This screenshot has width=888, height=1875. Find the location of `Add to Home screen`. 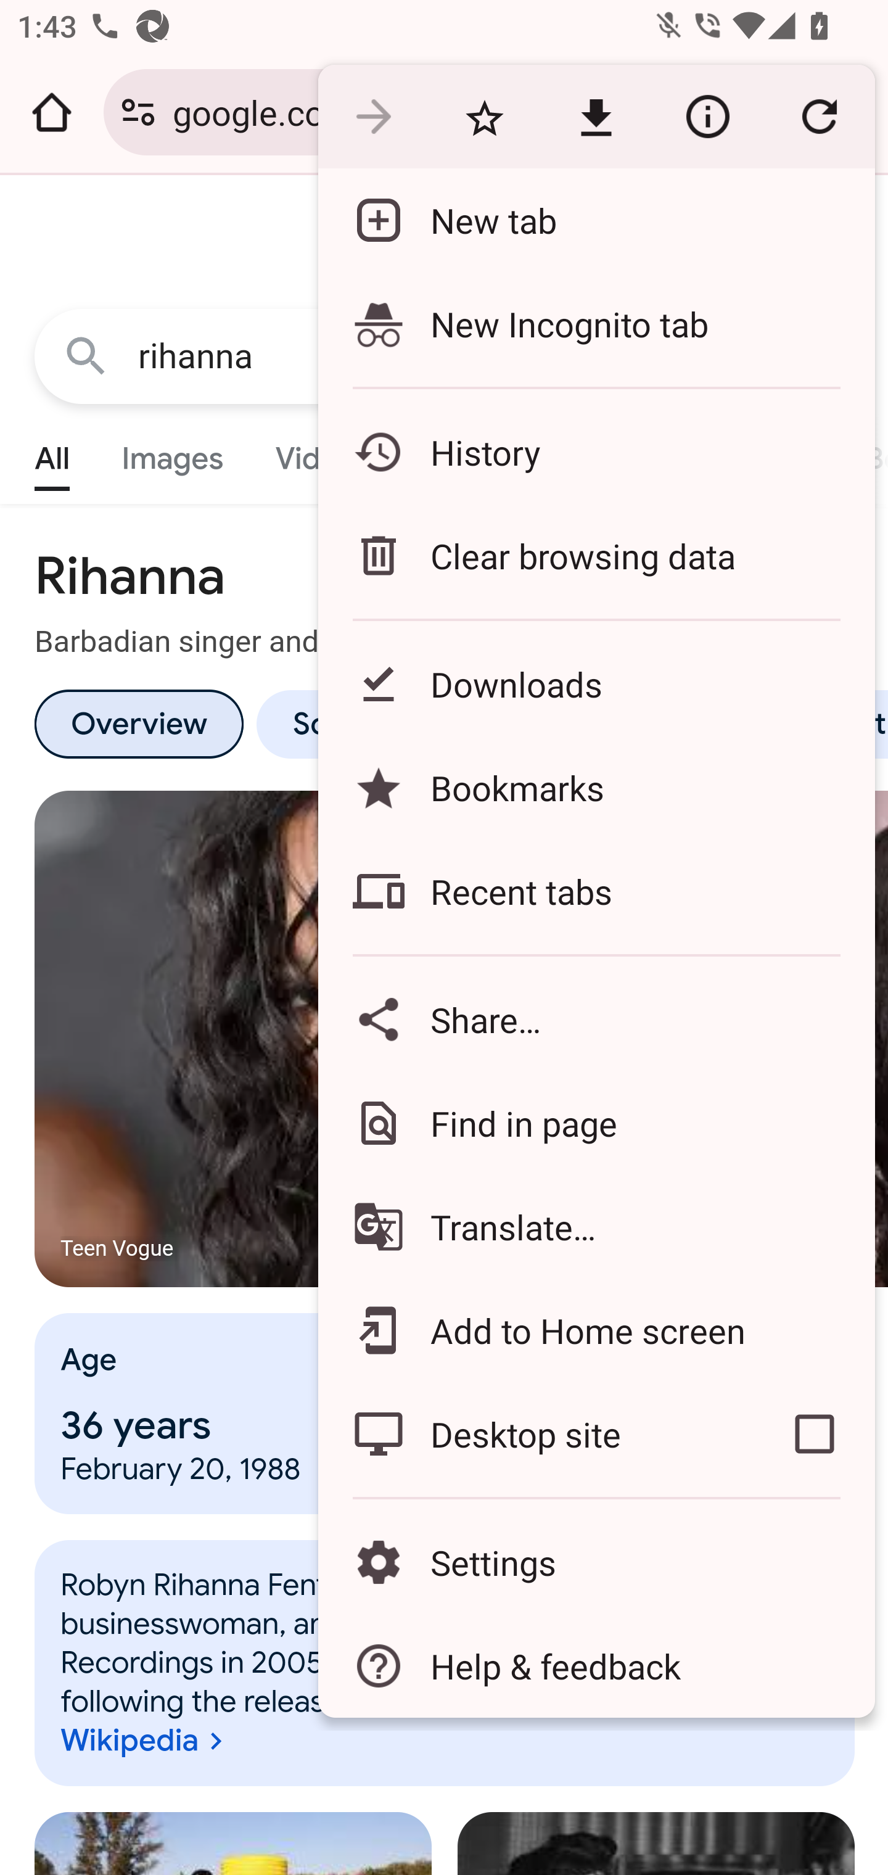

Add to Home screen is located at coordinates (596, 1330).